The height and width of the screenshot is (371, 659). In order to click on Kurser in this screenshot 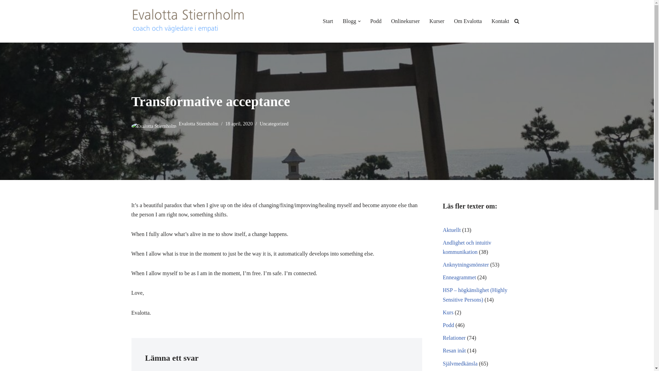, I will do `click(437, 21)`.